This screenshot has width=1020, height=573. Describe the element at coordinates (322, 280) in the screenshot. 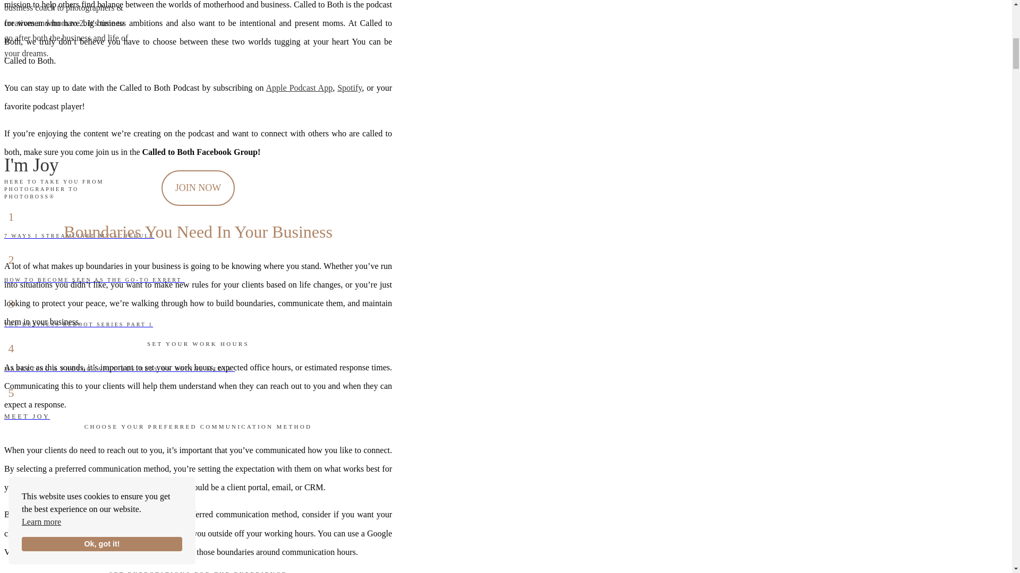

I see `HOW TO BECOME SEEN AS THE GO-TO EXPERT ` at that location.